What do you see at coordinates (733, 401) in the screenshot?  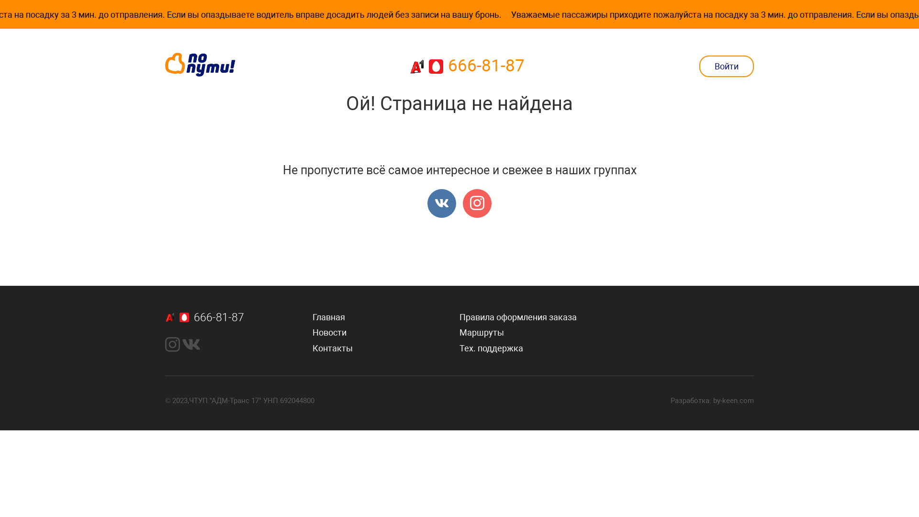 I see `by-keen.com` at bounding box center [733, 401].